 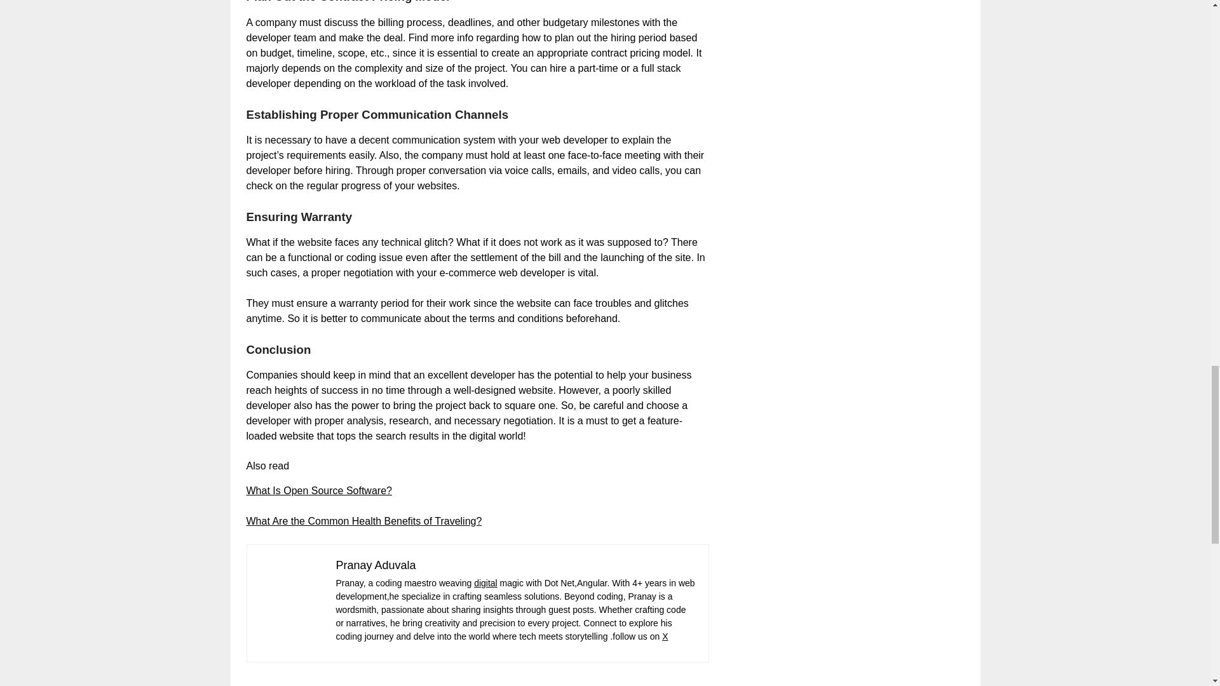 I want to click on What Is Open Source Software?, so click(x=319, y=490).